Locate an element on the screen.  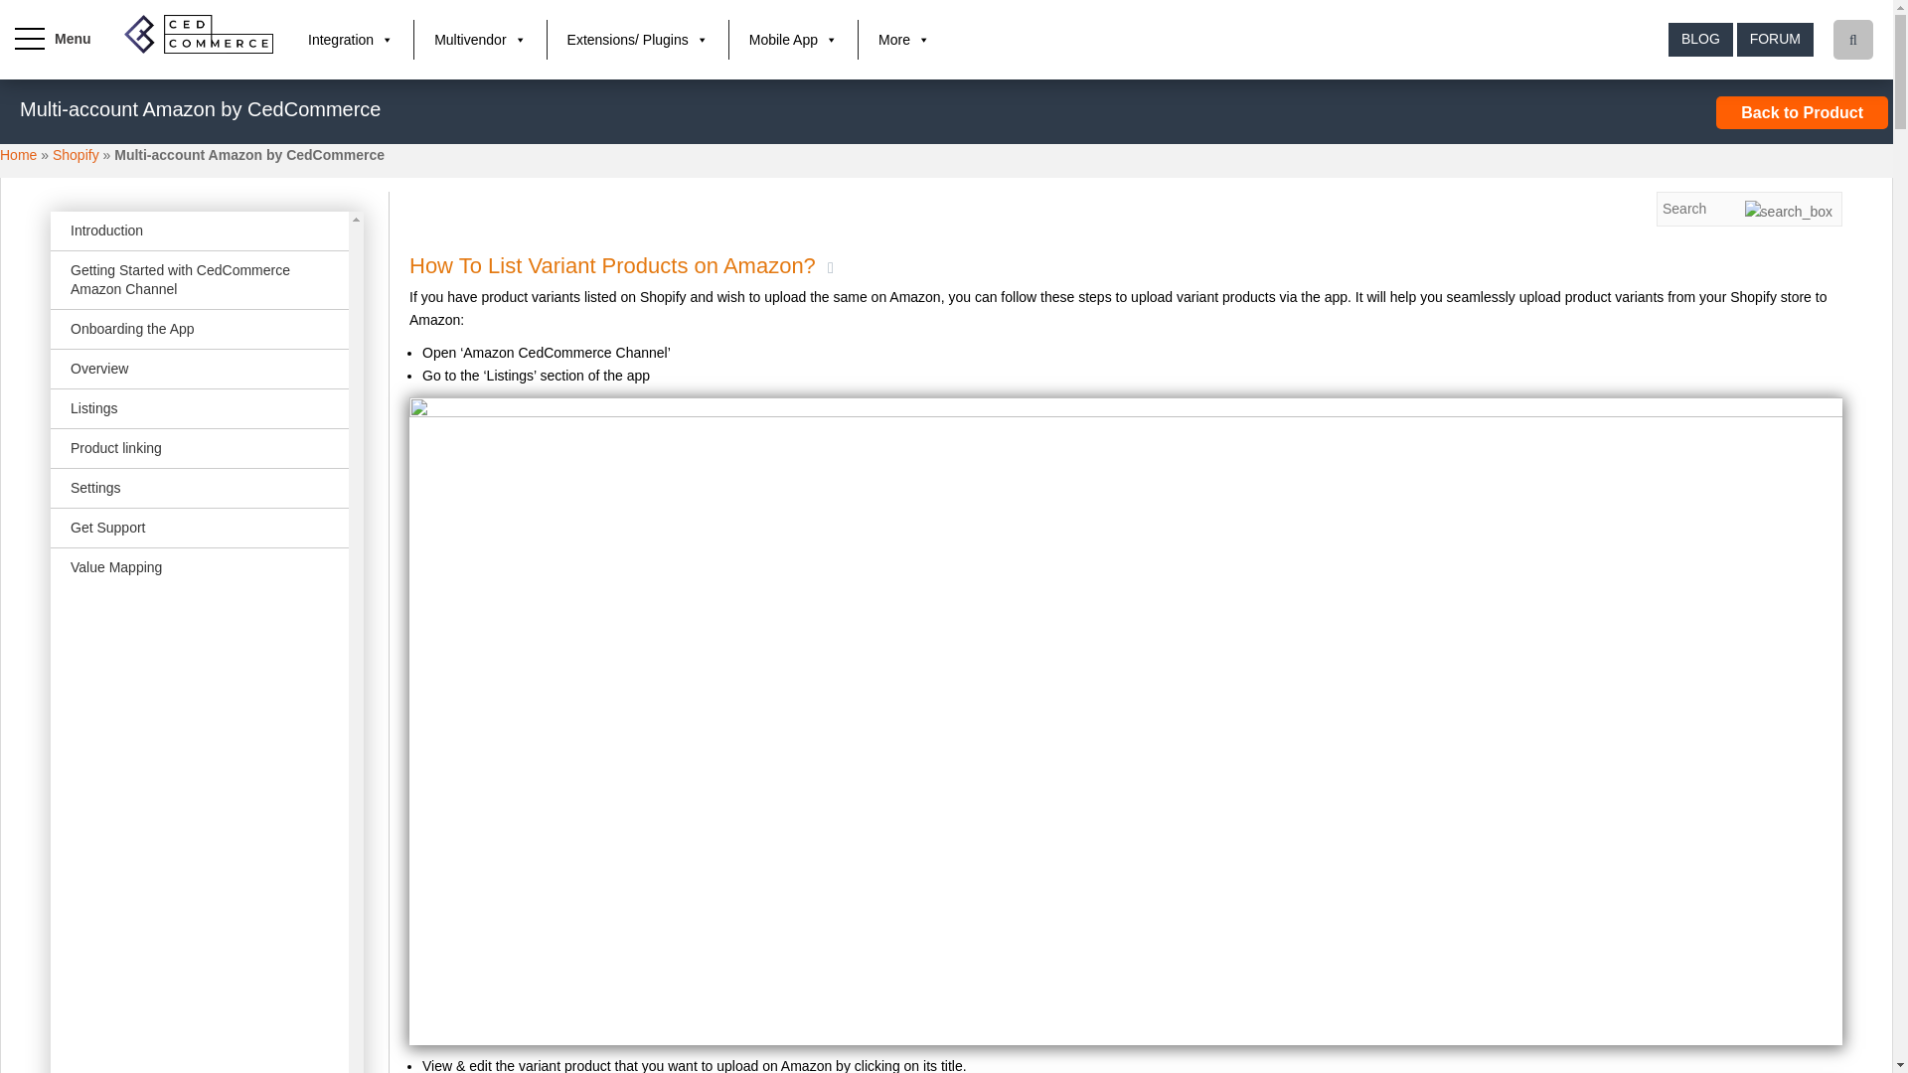
Mobile App is located at coordinates (793, 40).